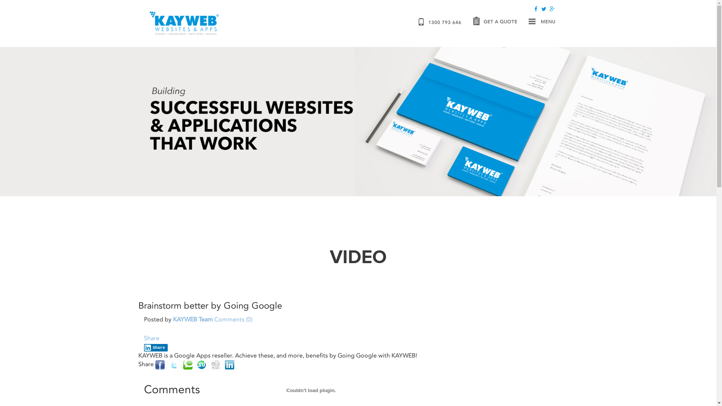 The height and width of the screenshot is (406, 722). I want to click on Stumble Upon, so click(202, 364).